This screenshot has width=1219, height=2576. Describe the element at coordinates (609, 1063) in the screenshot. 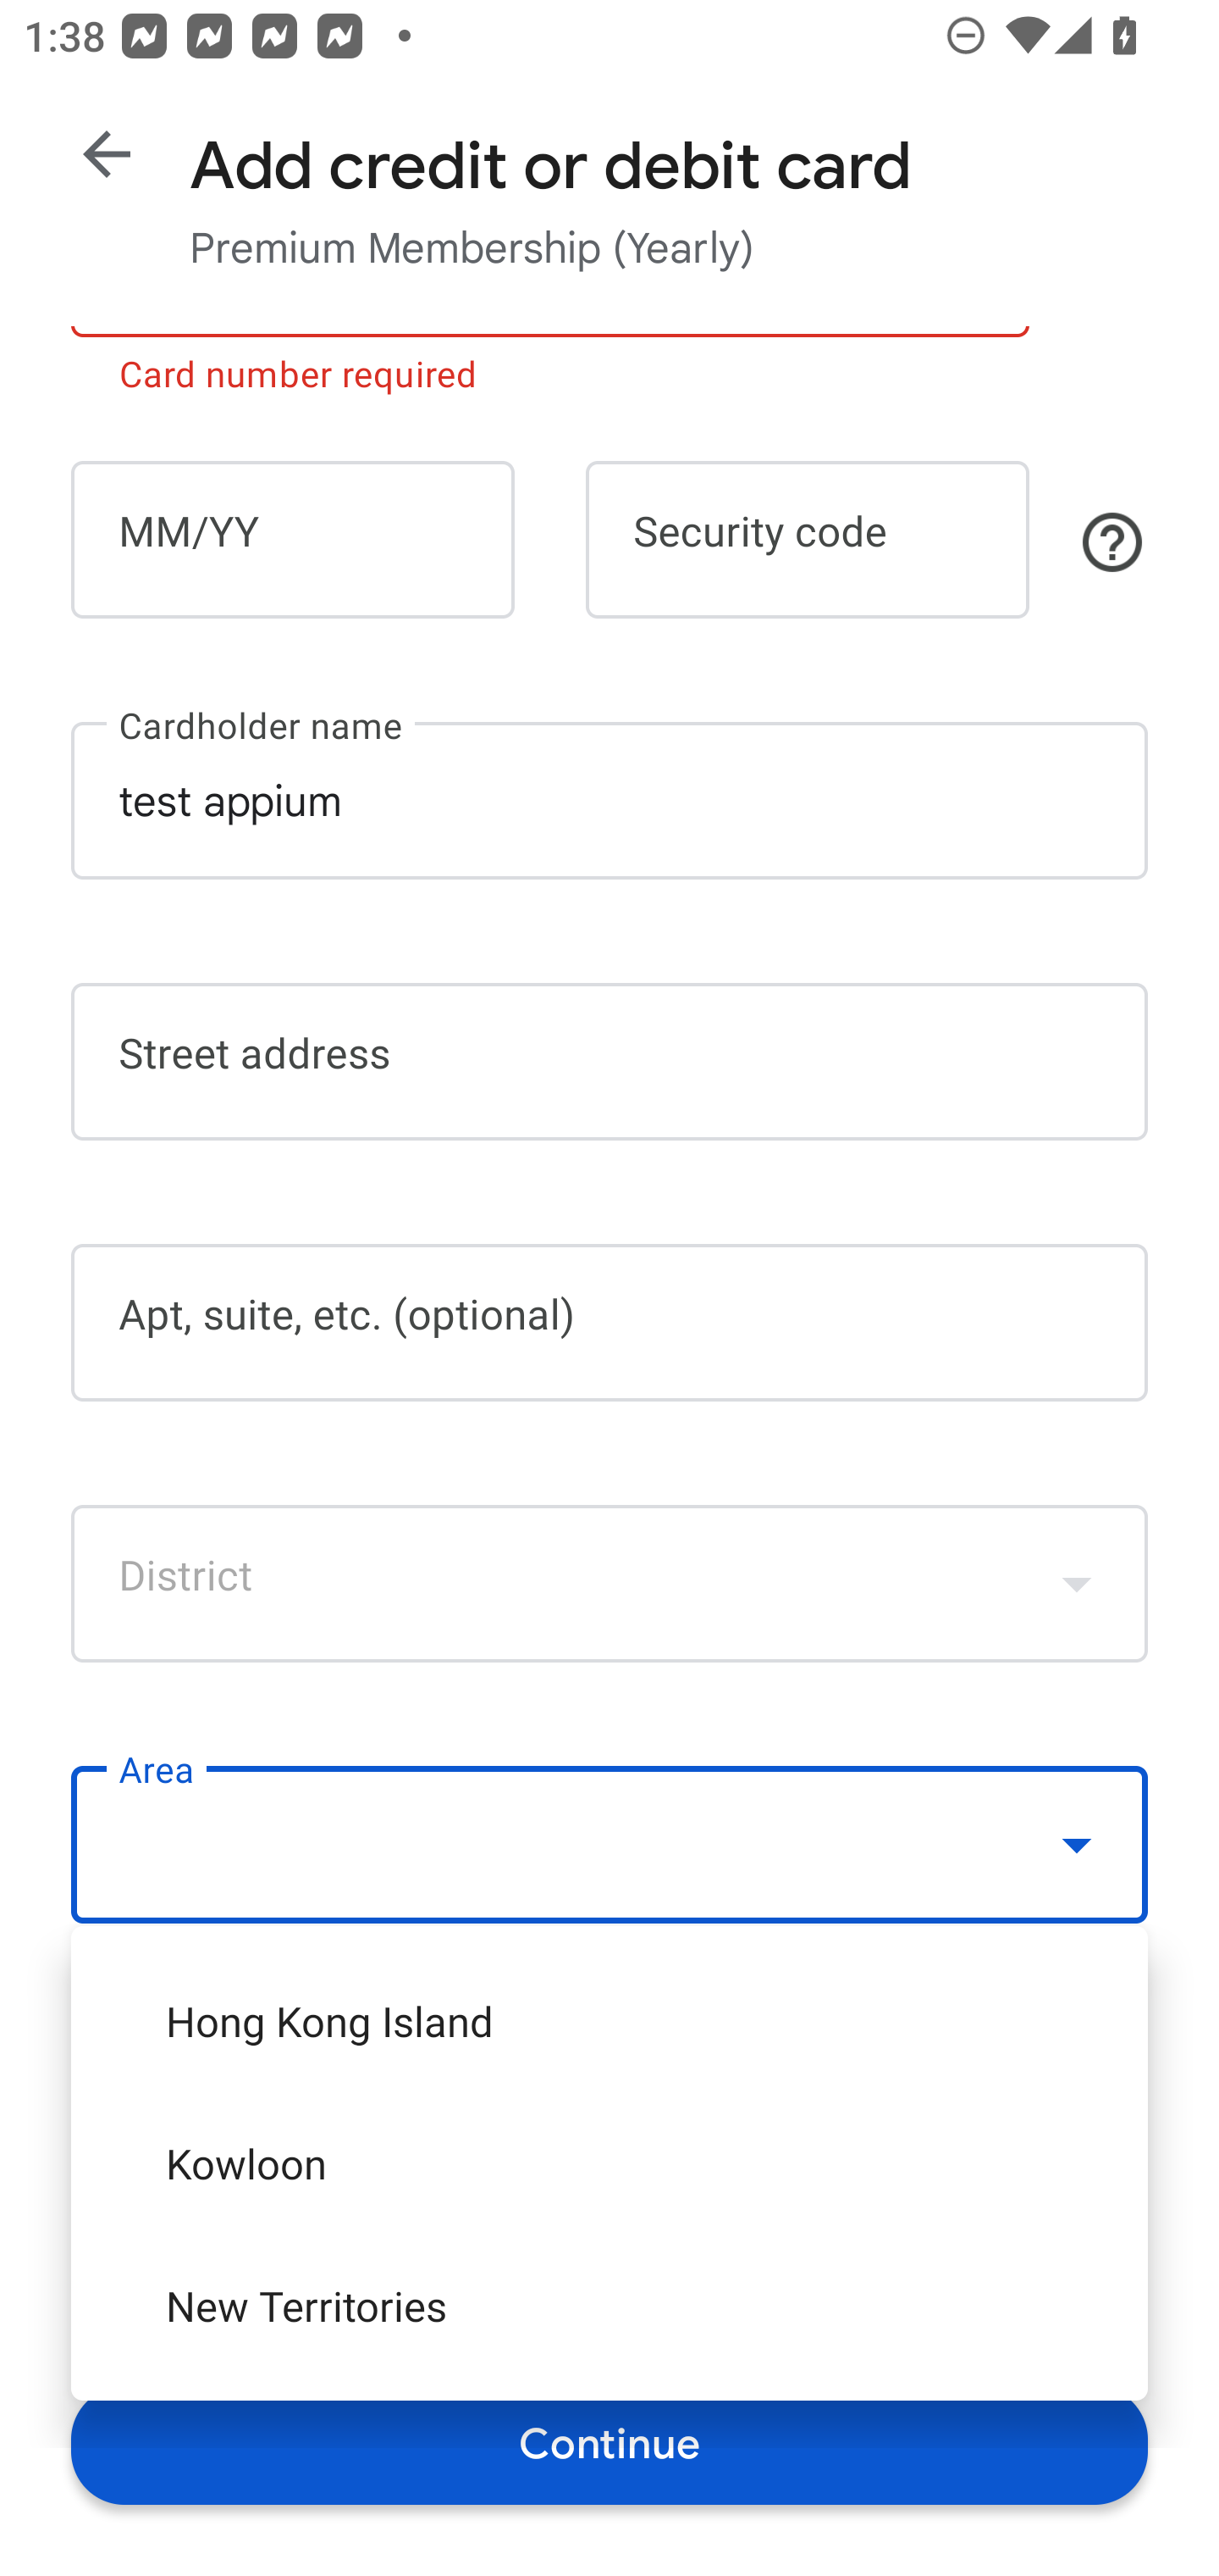

I see `Street address` at that location.